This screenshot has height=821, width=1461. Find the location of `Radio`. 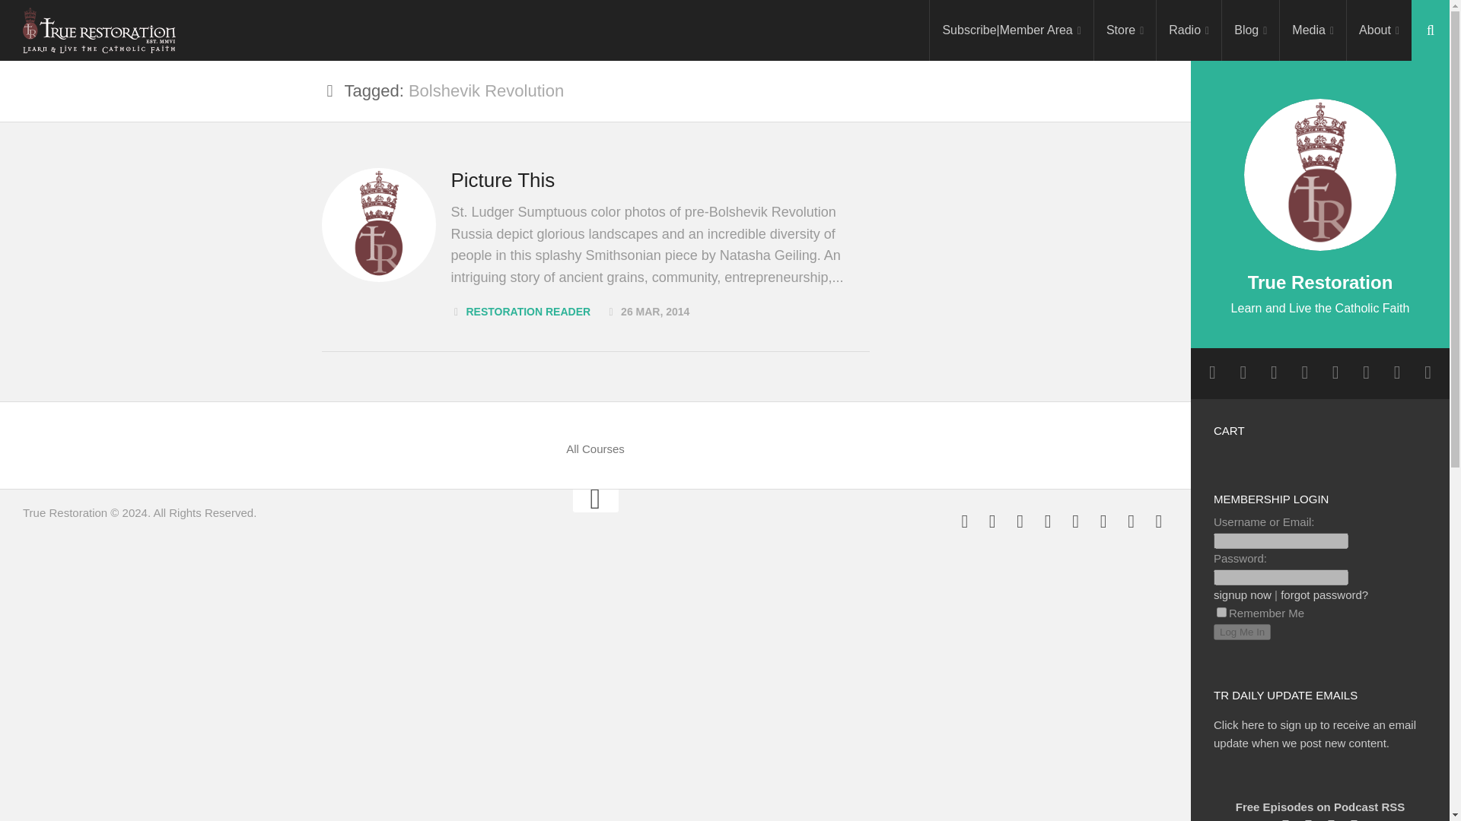

Radio is located at coordinates (1189, 30).